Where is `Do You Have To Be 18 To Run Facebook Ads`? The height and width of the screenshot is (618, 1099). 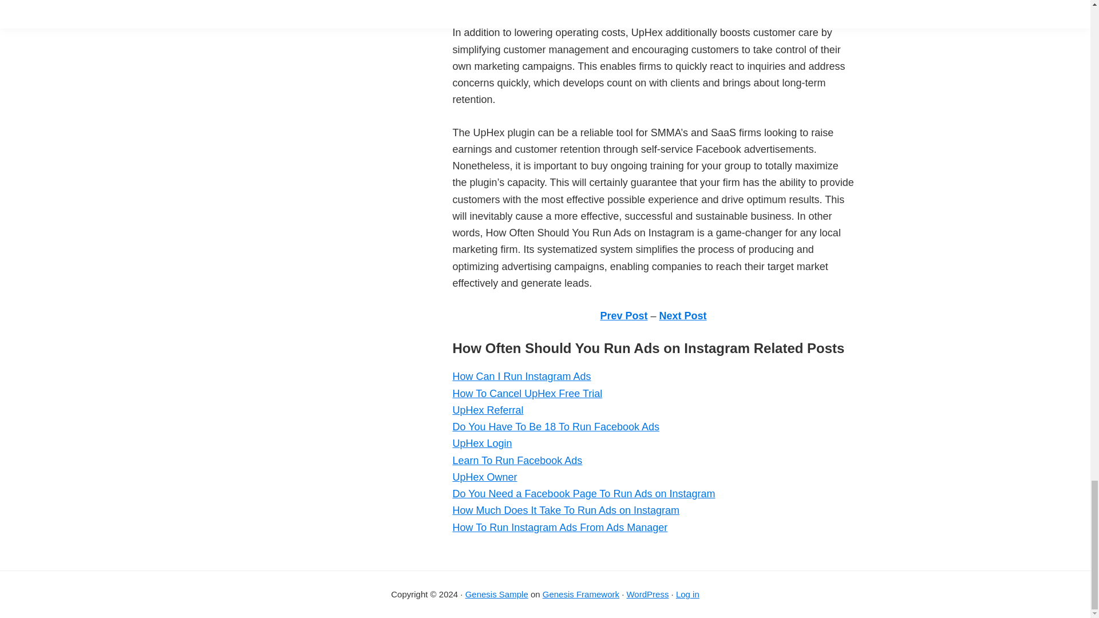 Do You Have To Be 18 To Run Facebook Ads is located at coordinates (555, 427).